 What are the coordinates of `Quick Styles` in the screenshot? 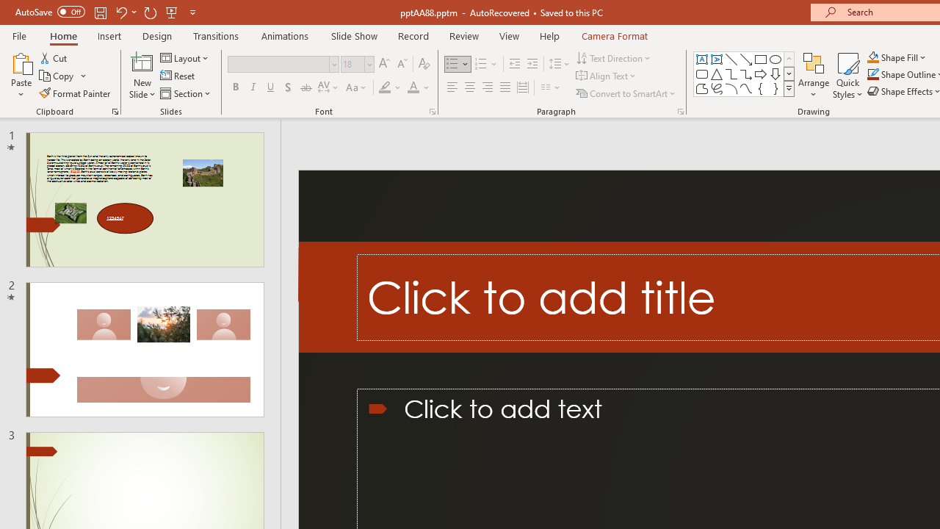 It's located at (847, 75).